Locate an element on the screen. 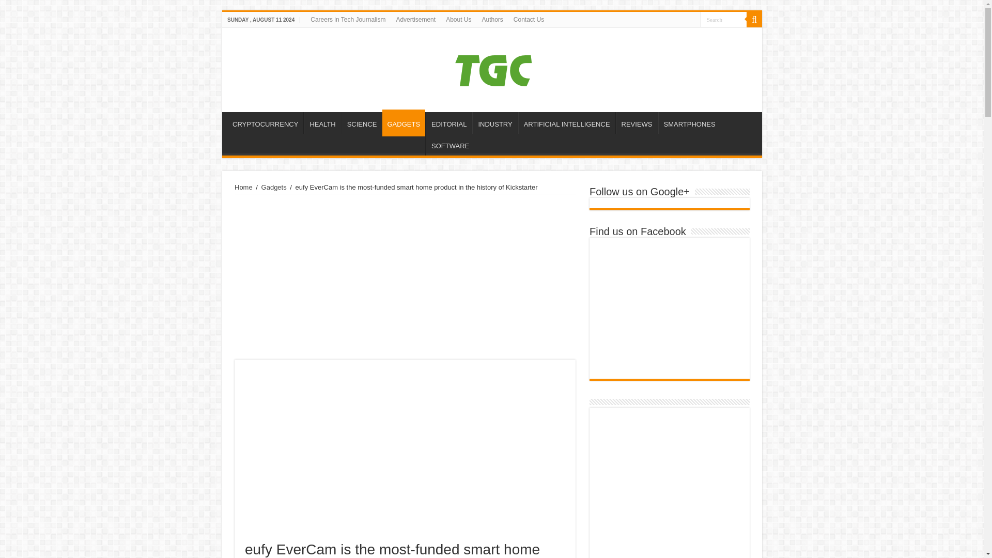 This screenshot has height=558, width=992. Careers in Tech Journalism is located at coordinates (348, 19).